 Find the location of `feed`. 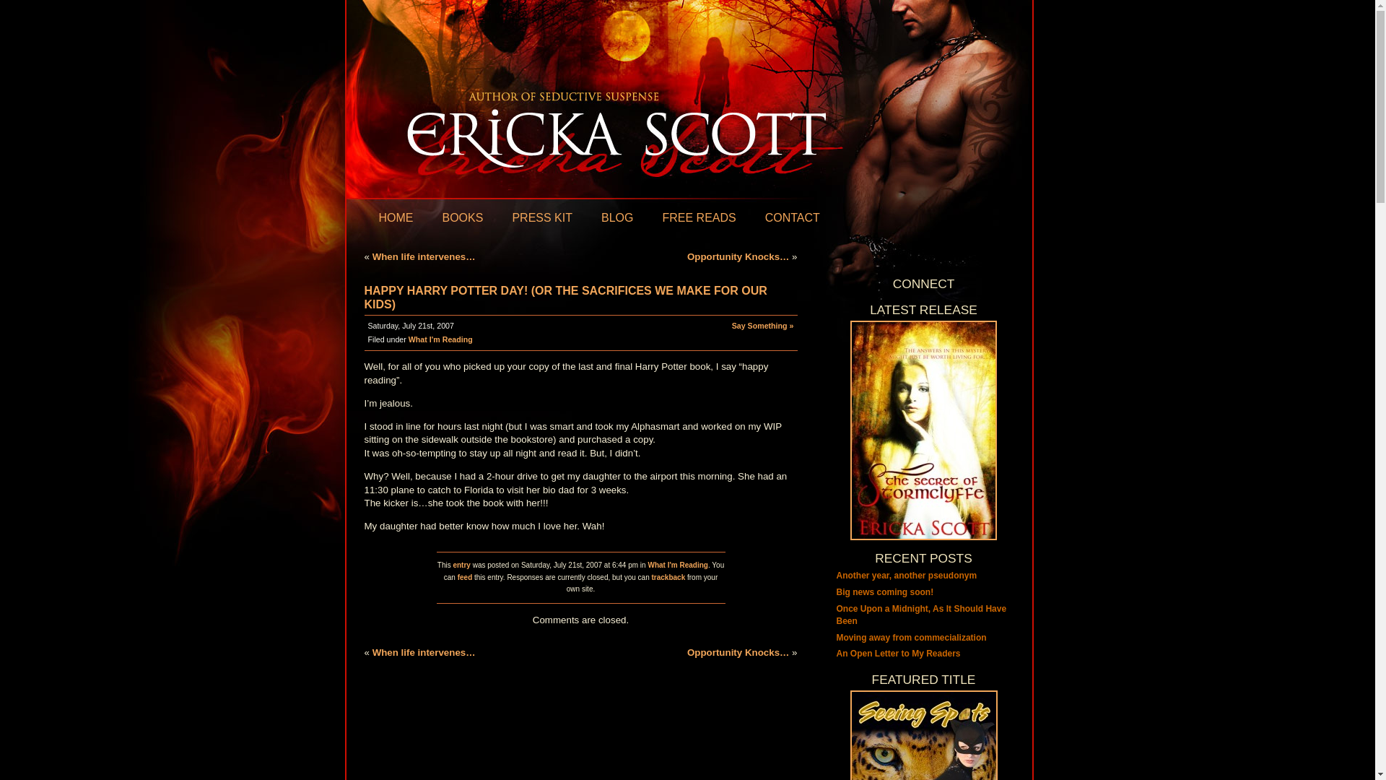

feed is located at coordinates (465, 576).